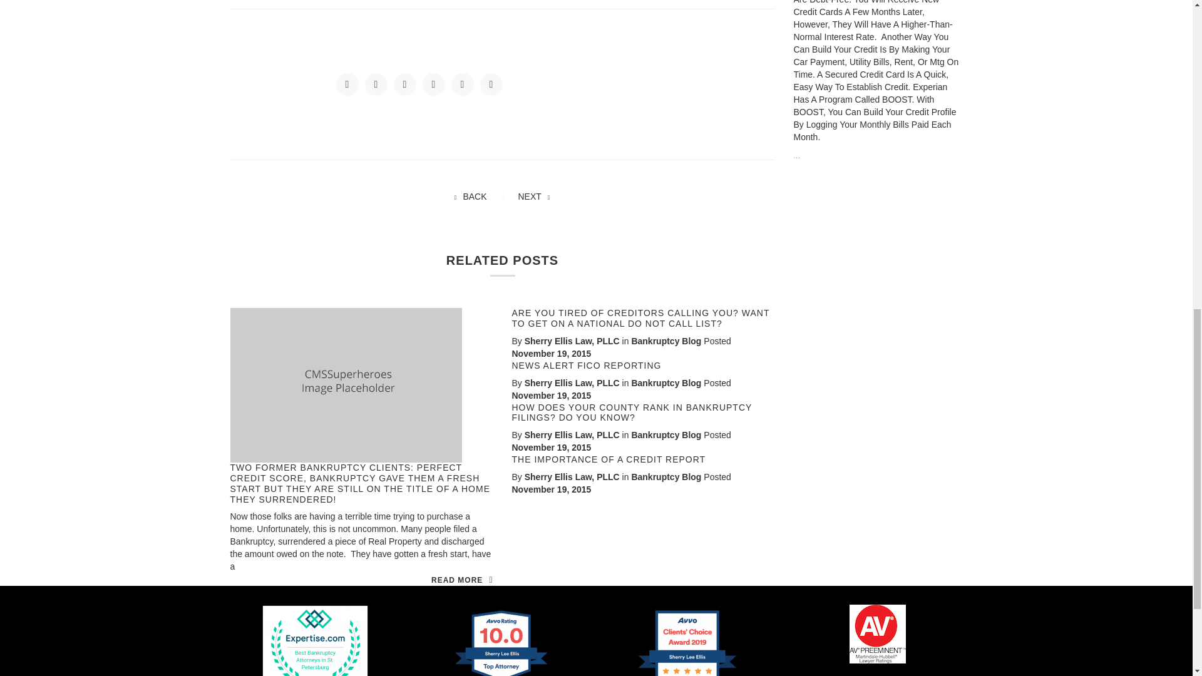 Image resolution: width=1202 pixels, height=676 pixels. Describe the element at coordinates (551, 447) in the screenshot. I see `View all posts date November 19, 2015` at that location.